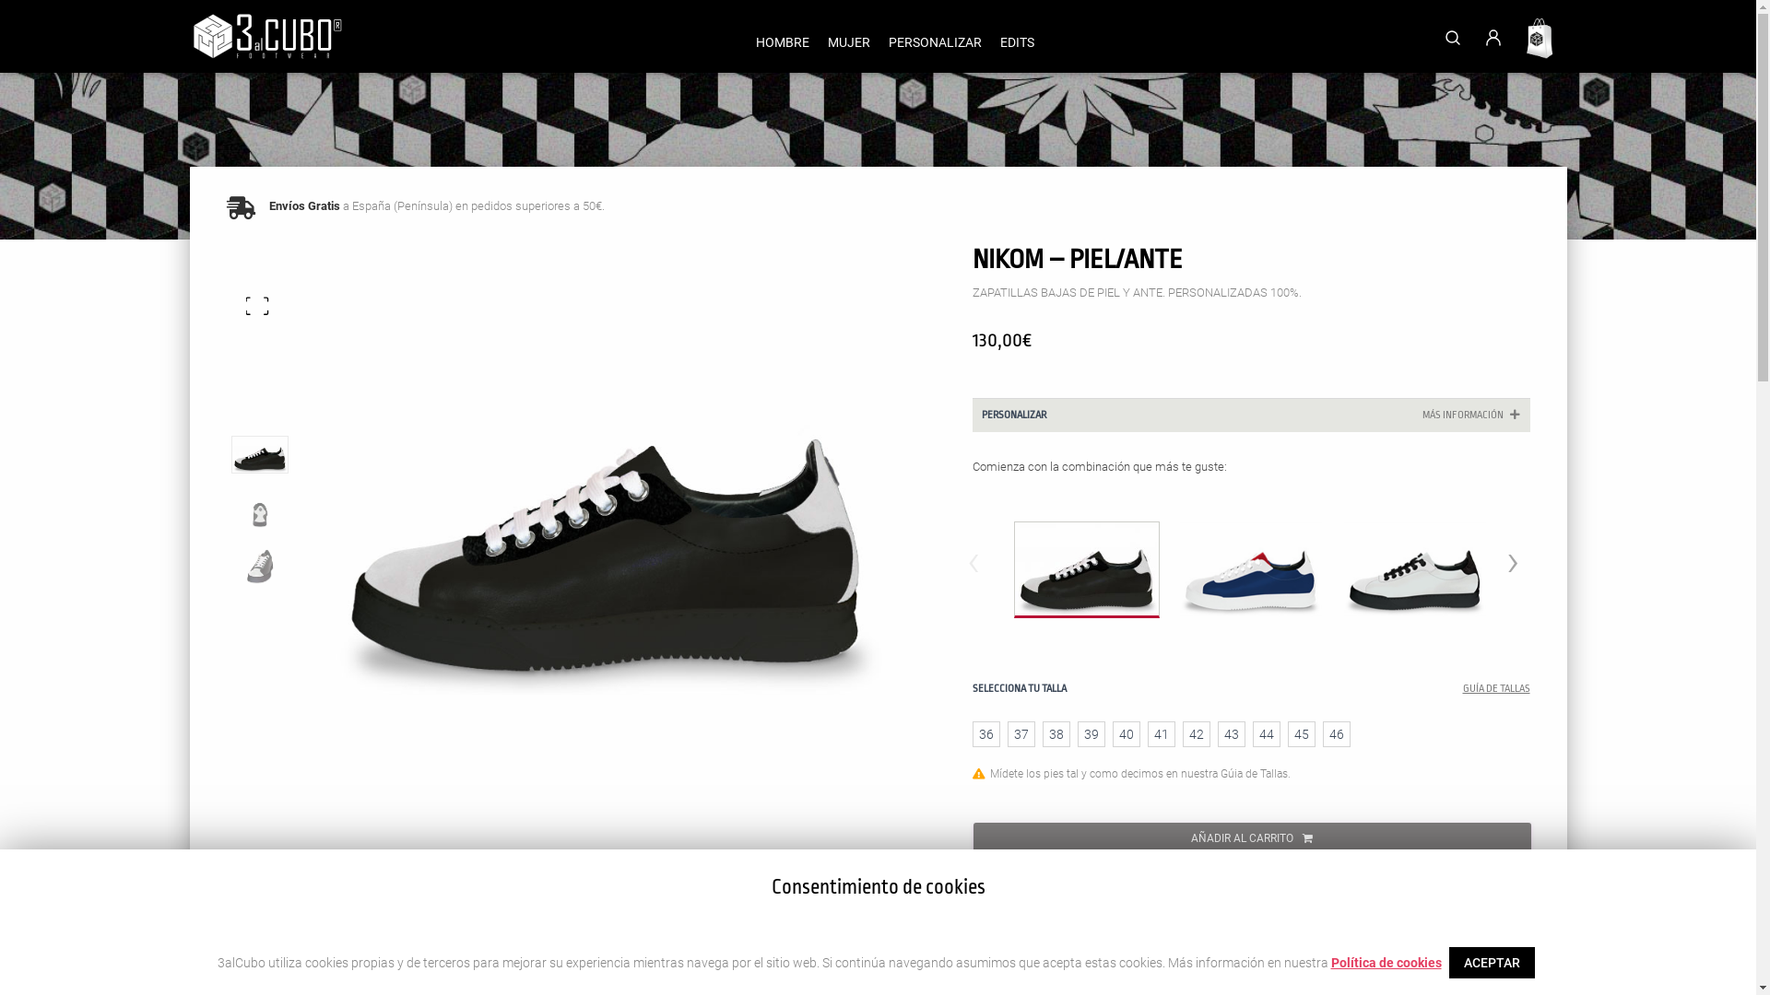  I want to click on ACEPTAR, so click(1492, 963).